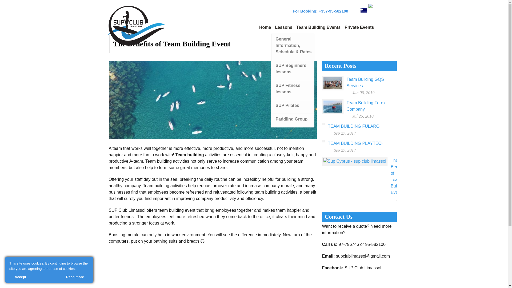 The width and height of the screenshot is (512, 288). Describe the element at coordinates (366, 106) in the screenshot. I see `Team Building Forex Company` at that location.